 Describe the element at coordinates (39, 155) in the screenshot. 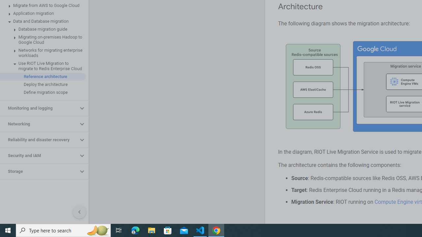

I see `Security and IAM` at that location.